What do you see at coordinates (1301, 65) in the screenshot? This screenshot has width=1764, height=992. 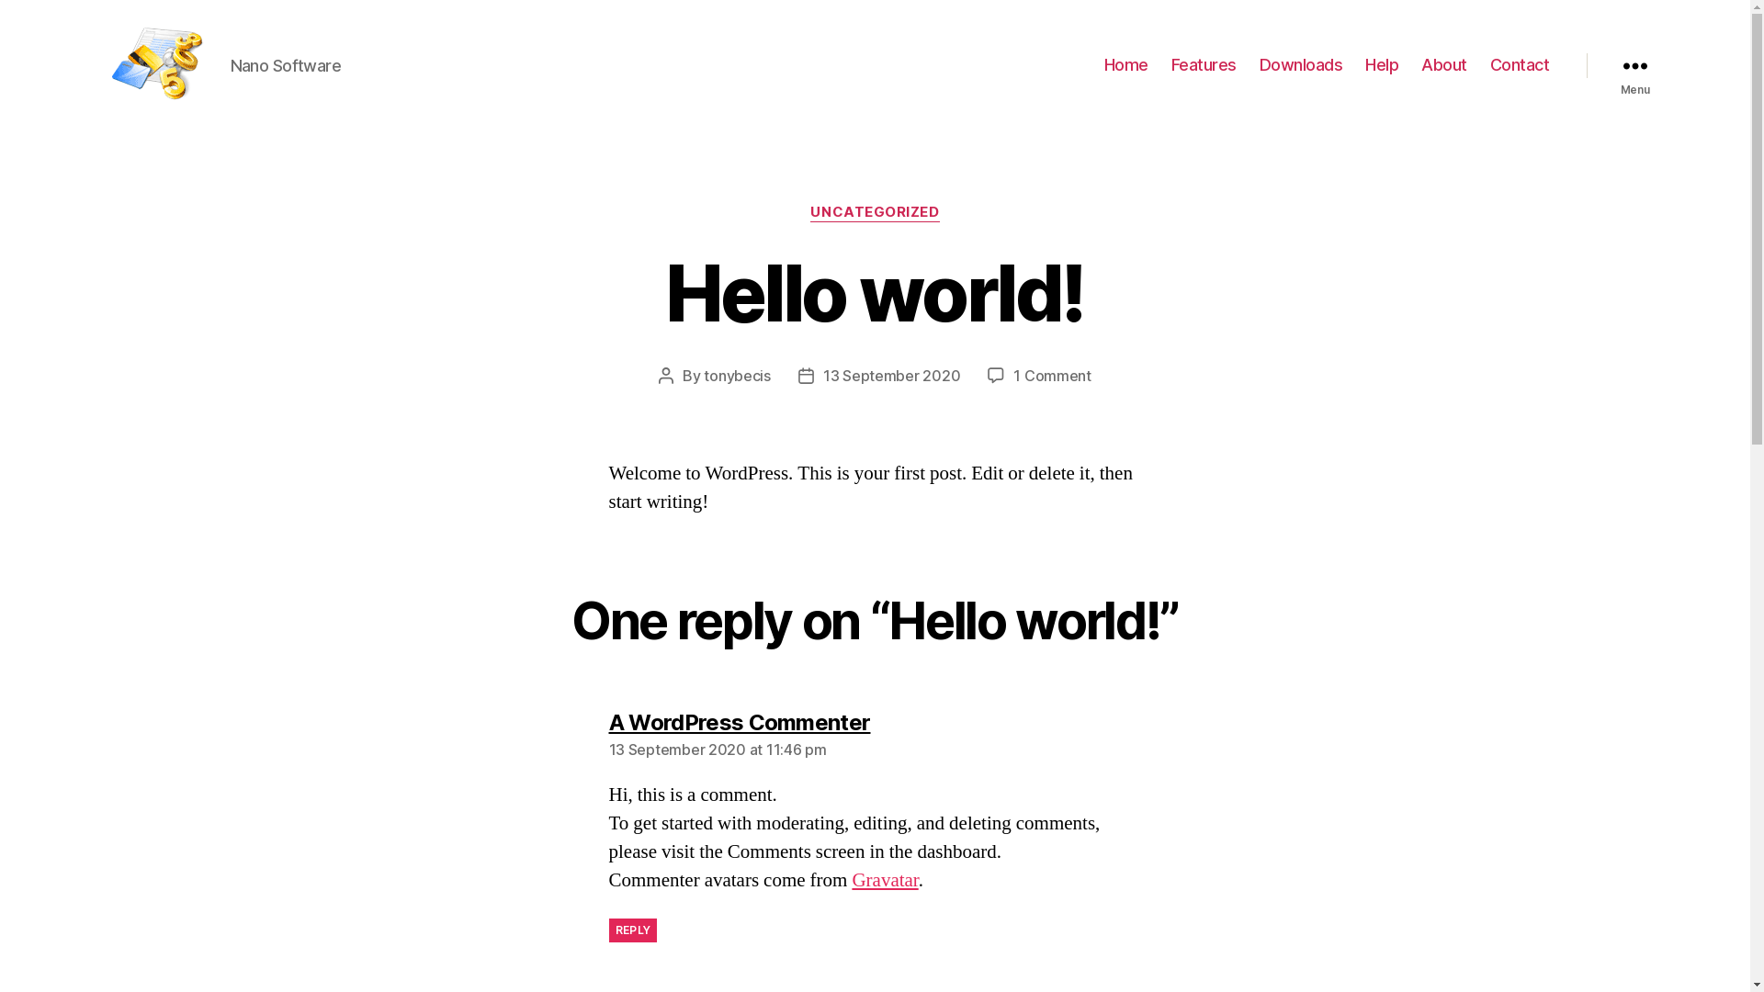 I see `Downloads` at bounding box center [1301, 65].